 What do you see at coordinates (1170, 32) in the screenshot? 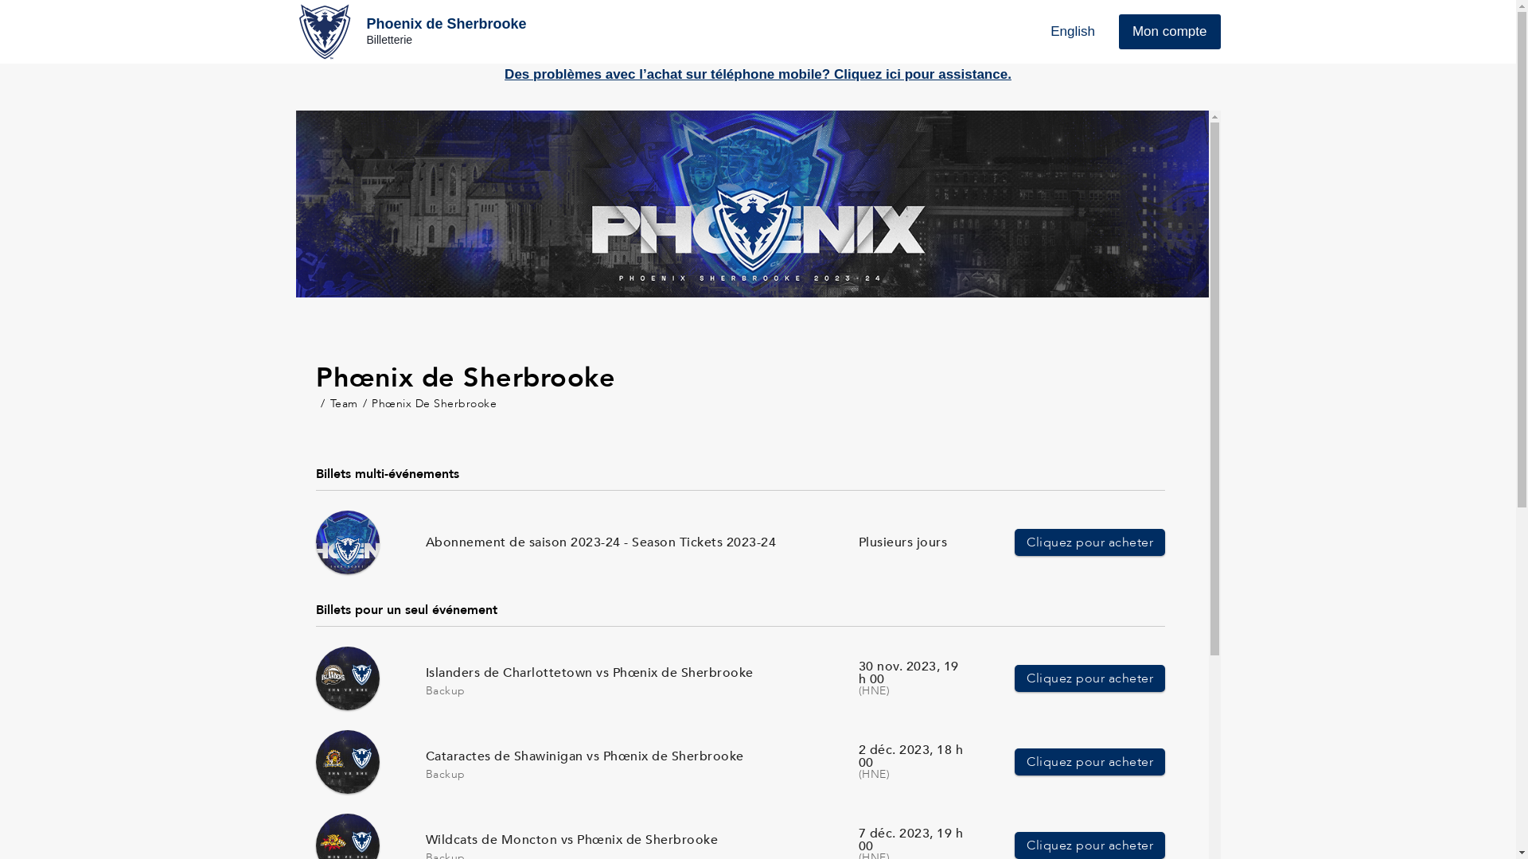
I see `Mon compte` at bounding box center [1170, 32].